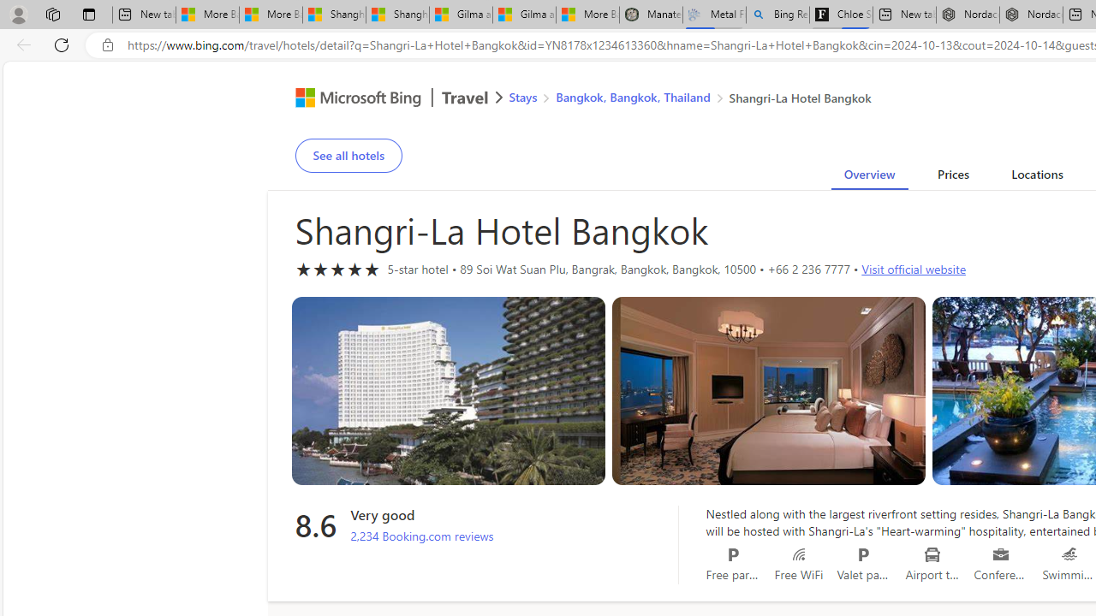 The height and width of the screenshot is (616, 1096). I want to click on Swimming pool, so click(1070, 554).